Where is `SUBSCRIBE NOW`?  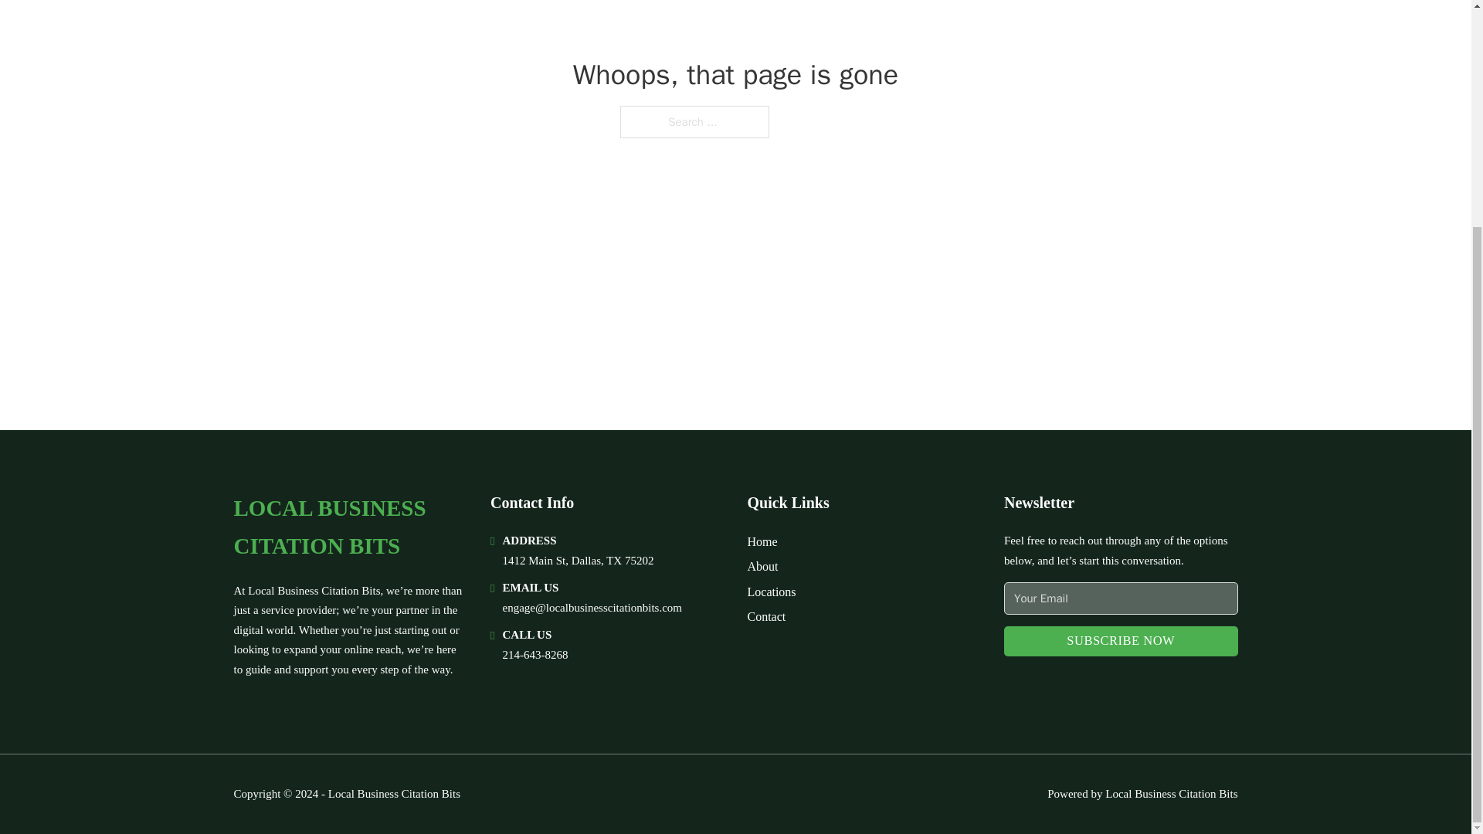 SUBSCRIBE NOW is located at coordinates (1121, 641).